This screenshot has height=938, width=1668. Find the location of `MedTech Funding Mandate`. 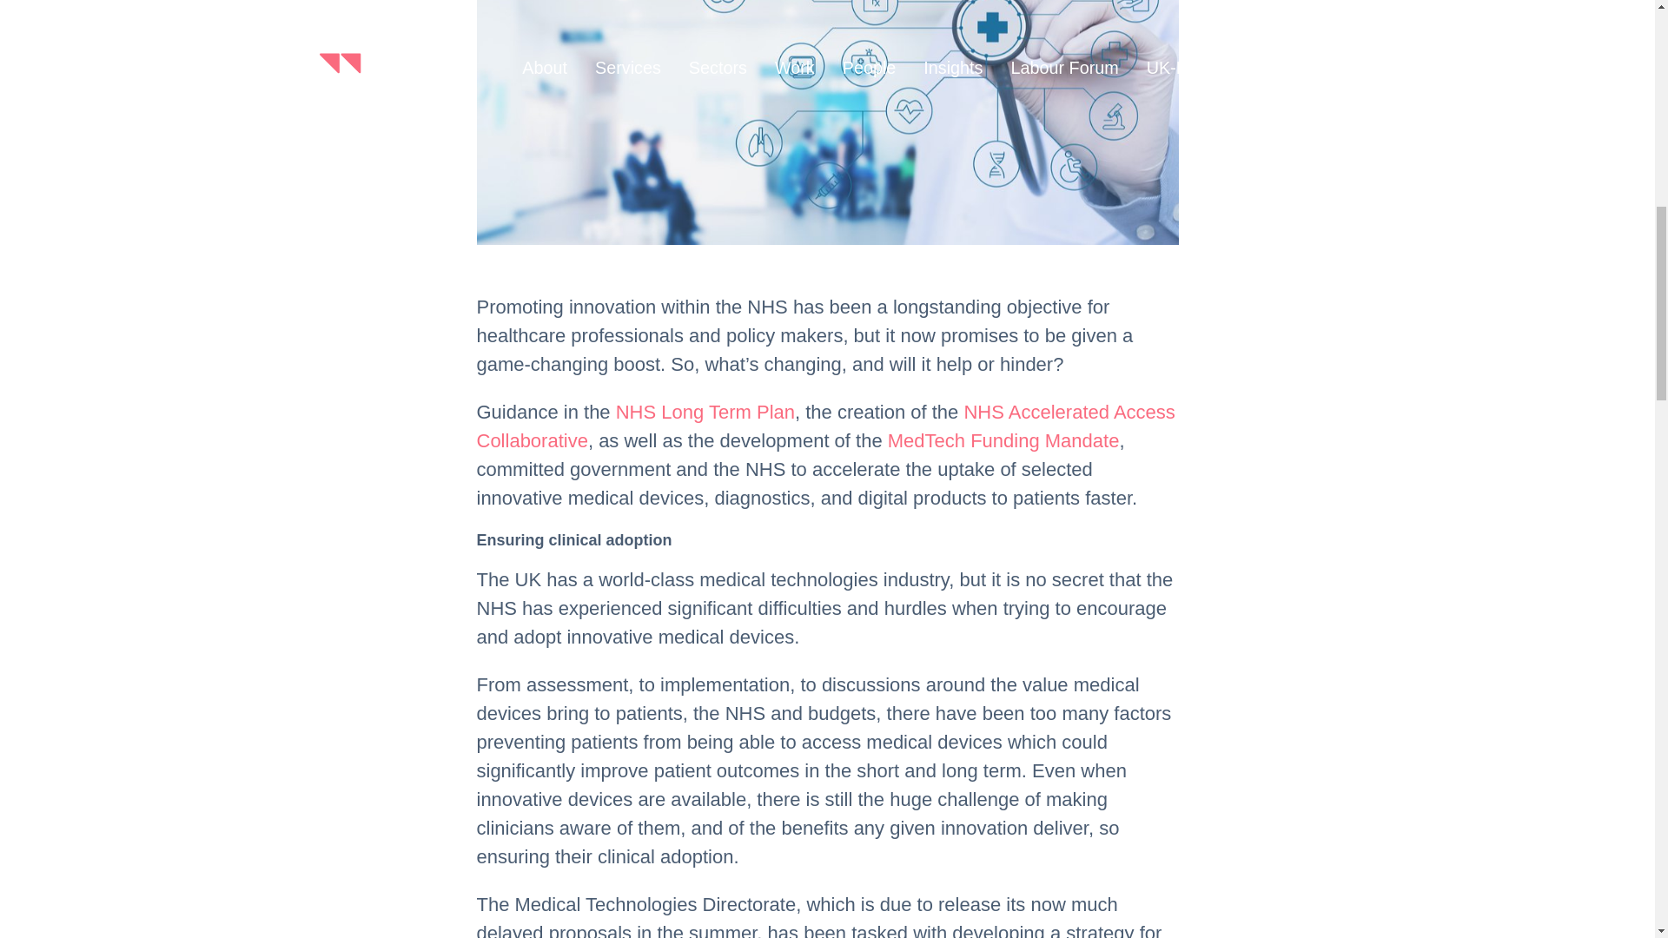

MedTech Funding Mandate is located at coordinates (1003, 439).